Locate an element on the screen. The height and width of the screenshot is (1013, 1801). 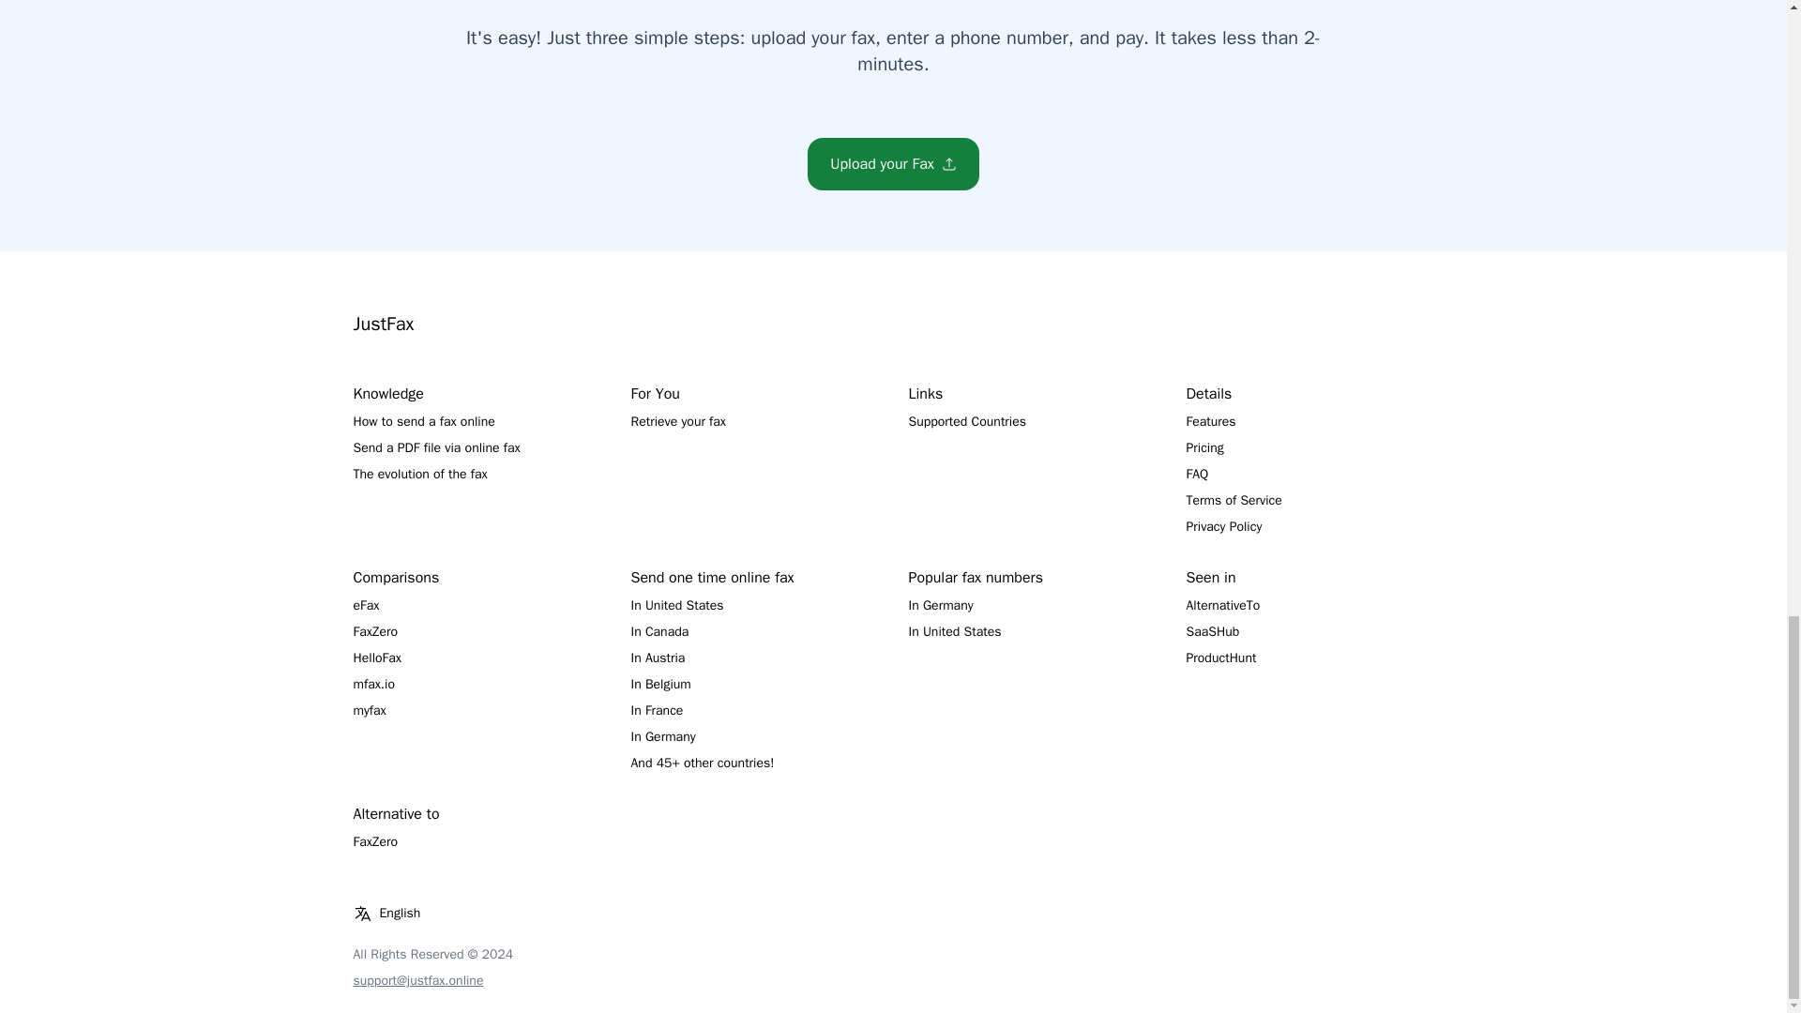
Send a PDF file via online fax is located at coordinates (436, 447).